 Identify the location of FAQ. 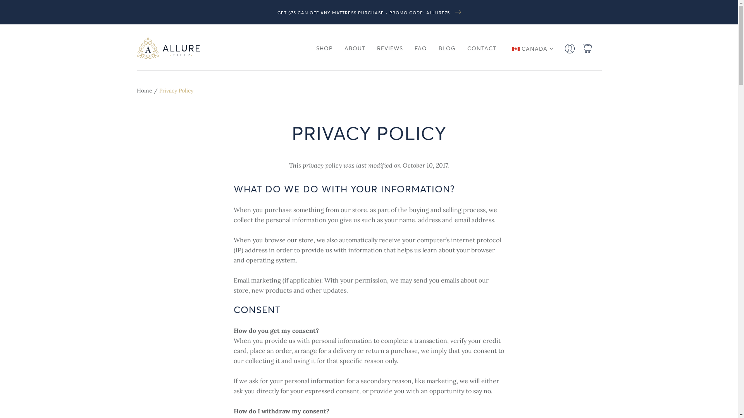
(421, 48).